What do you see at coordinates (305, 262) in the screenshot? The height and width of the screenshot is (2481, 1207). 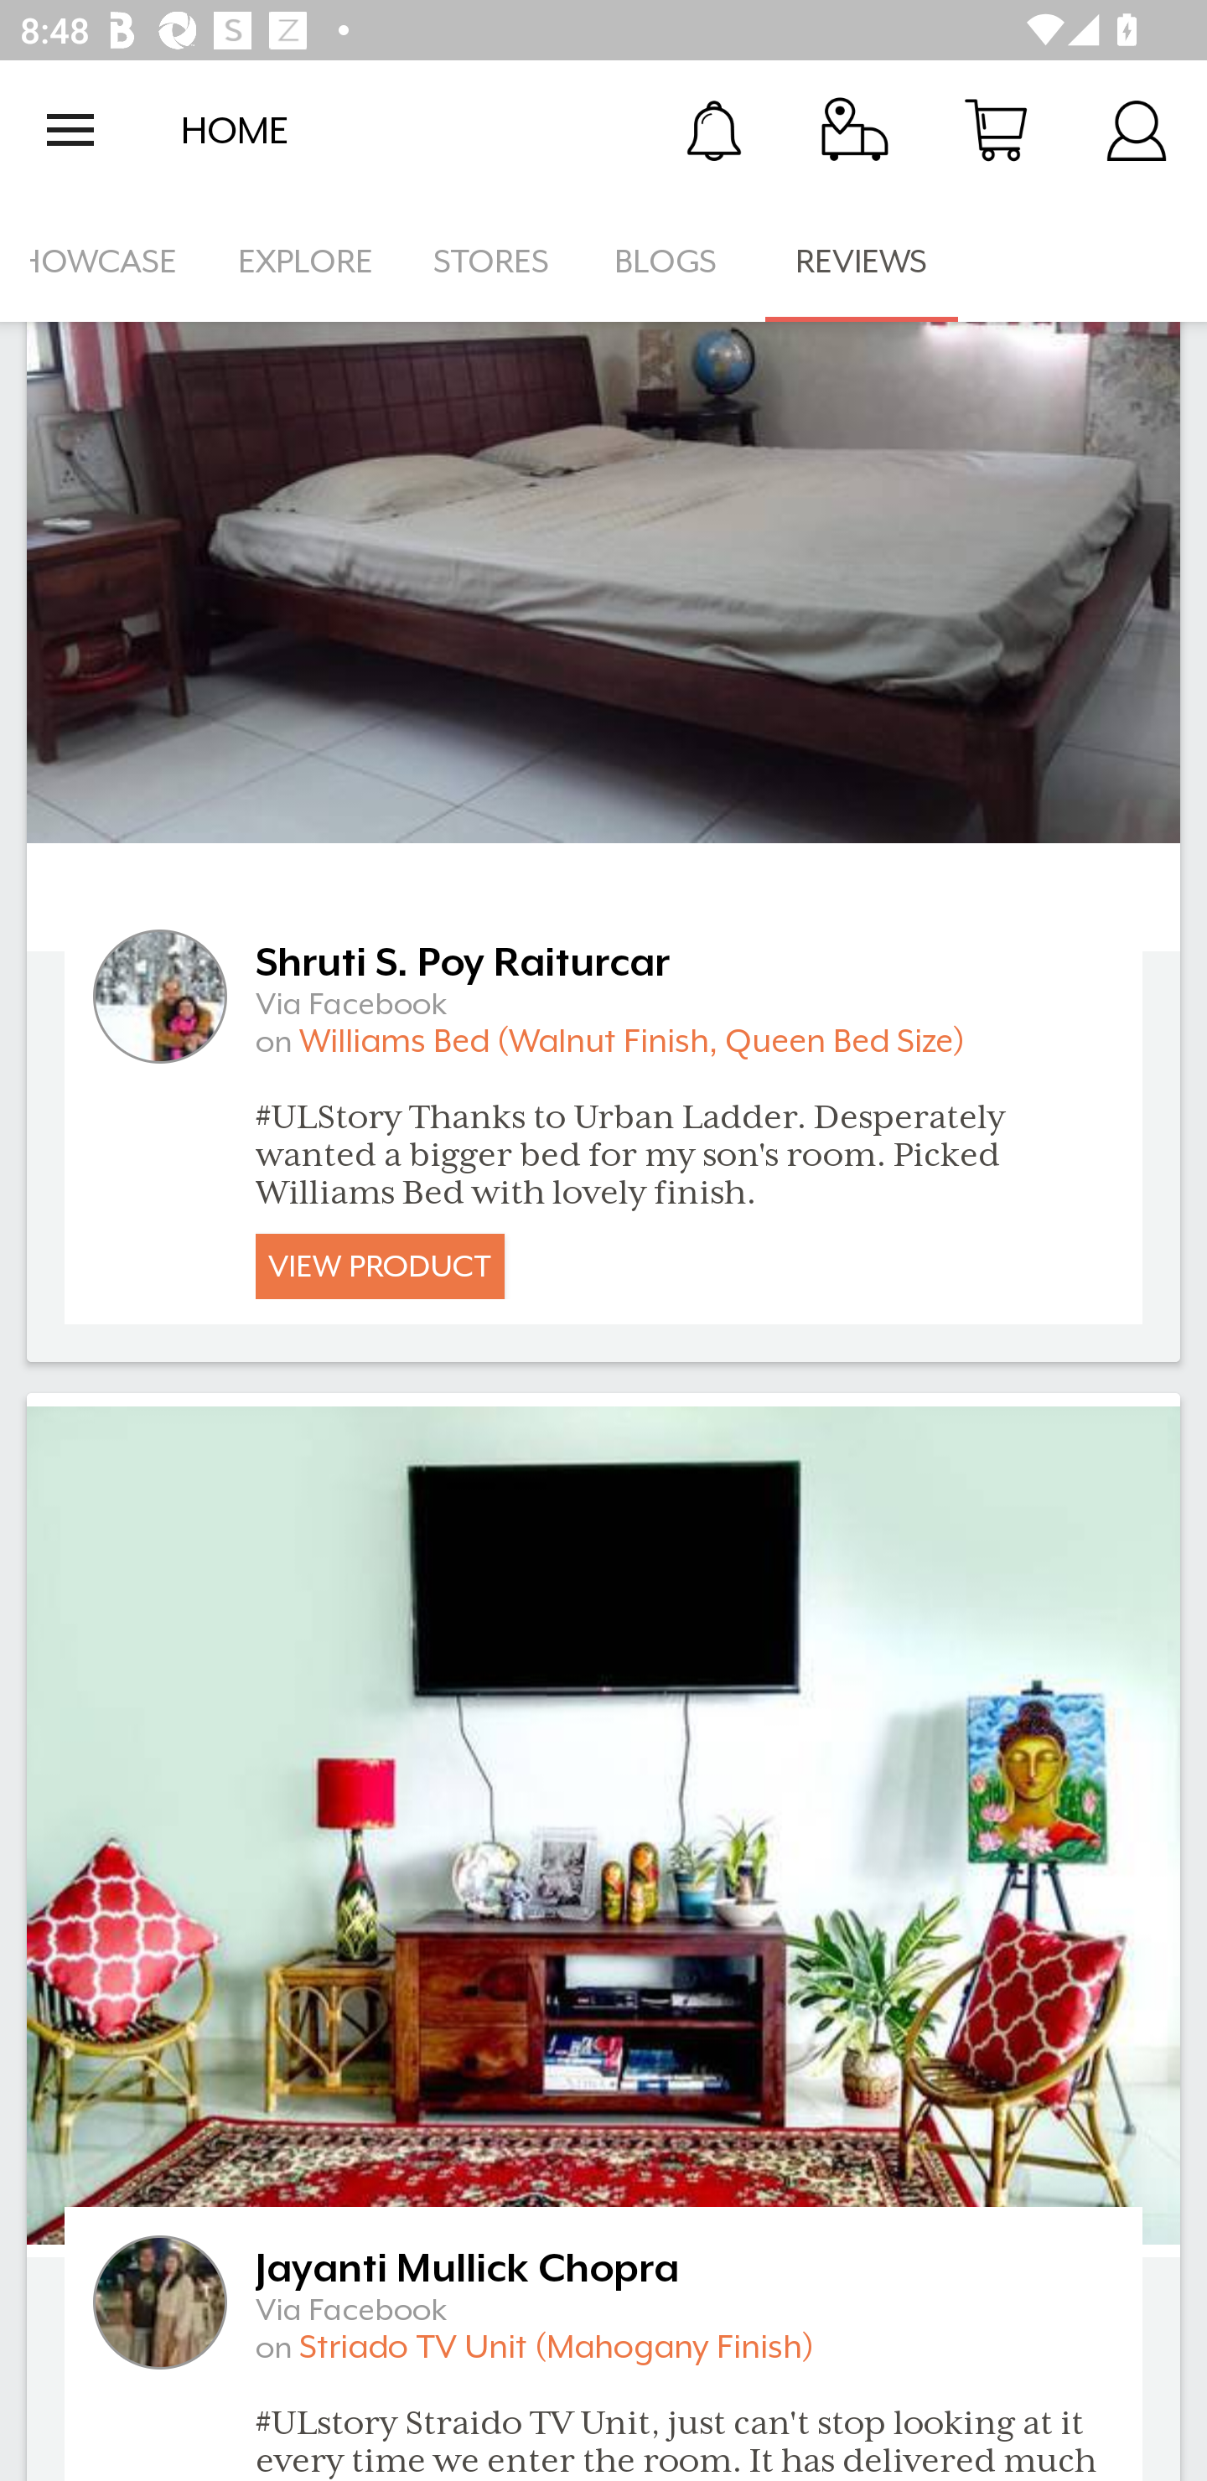 I see `EXPLORE` at bounding box center [305, 262].